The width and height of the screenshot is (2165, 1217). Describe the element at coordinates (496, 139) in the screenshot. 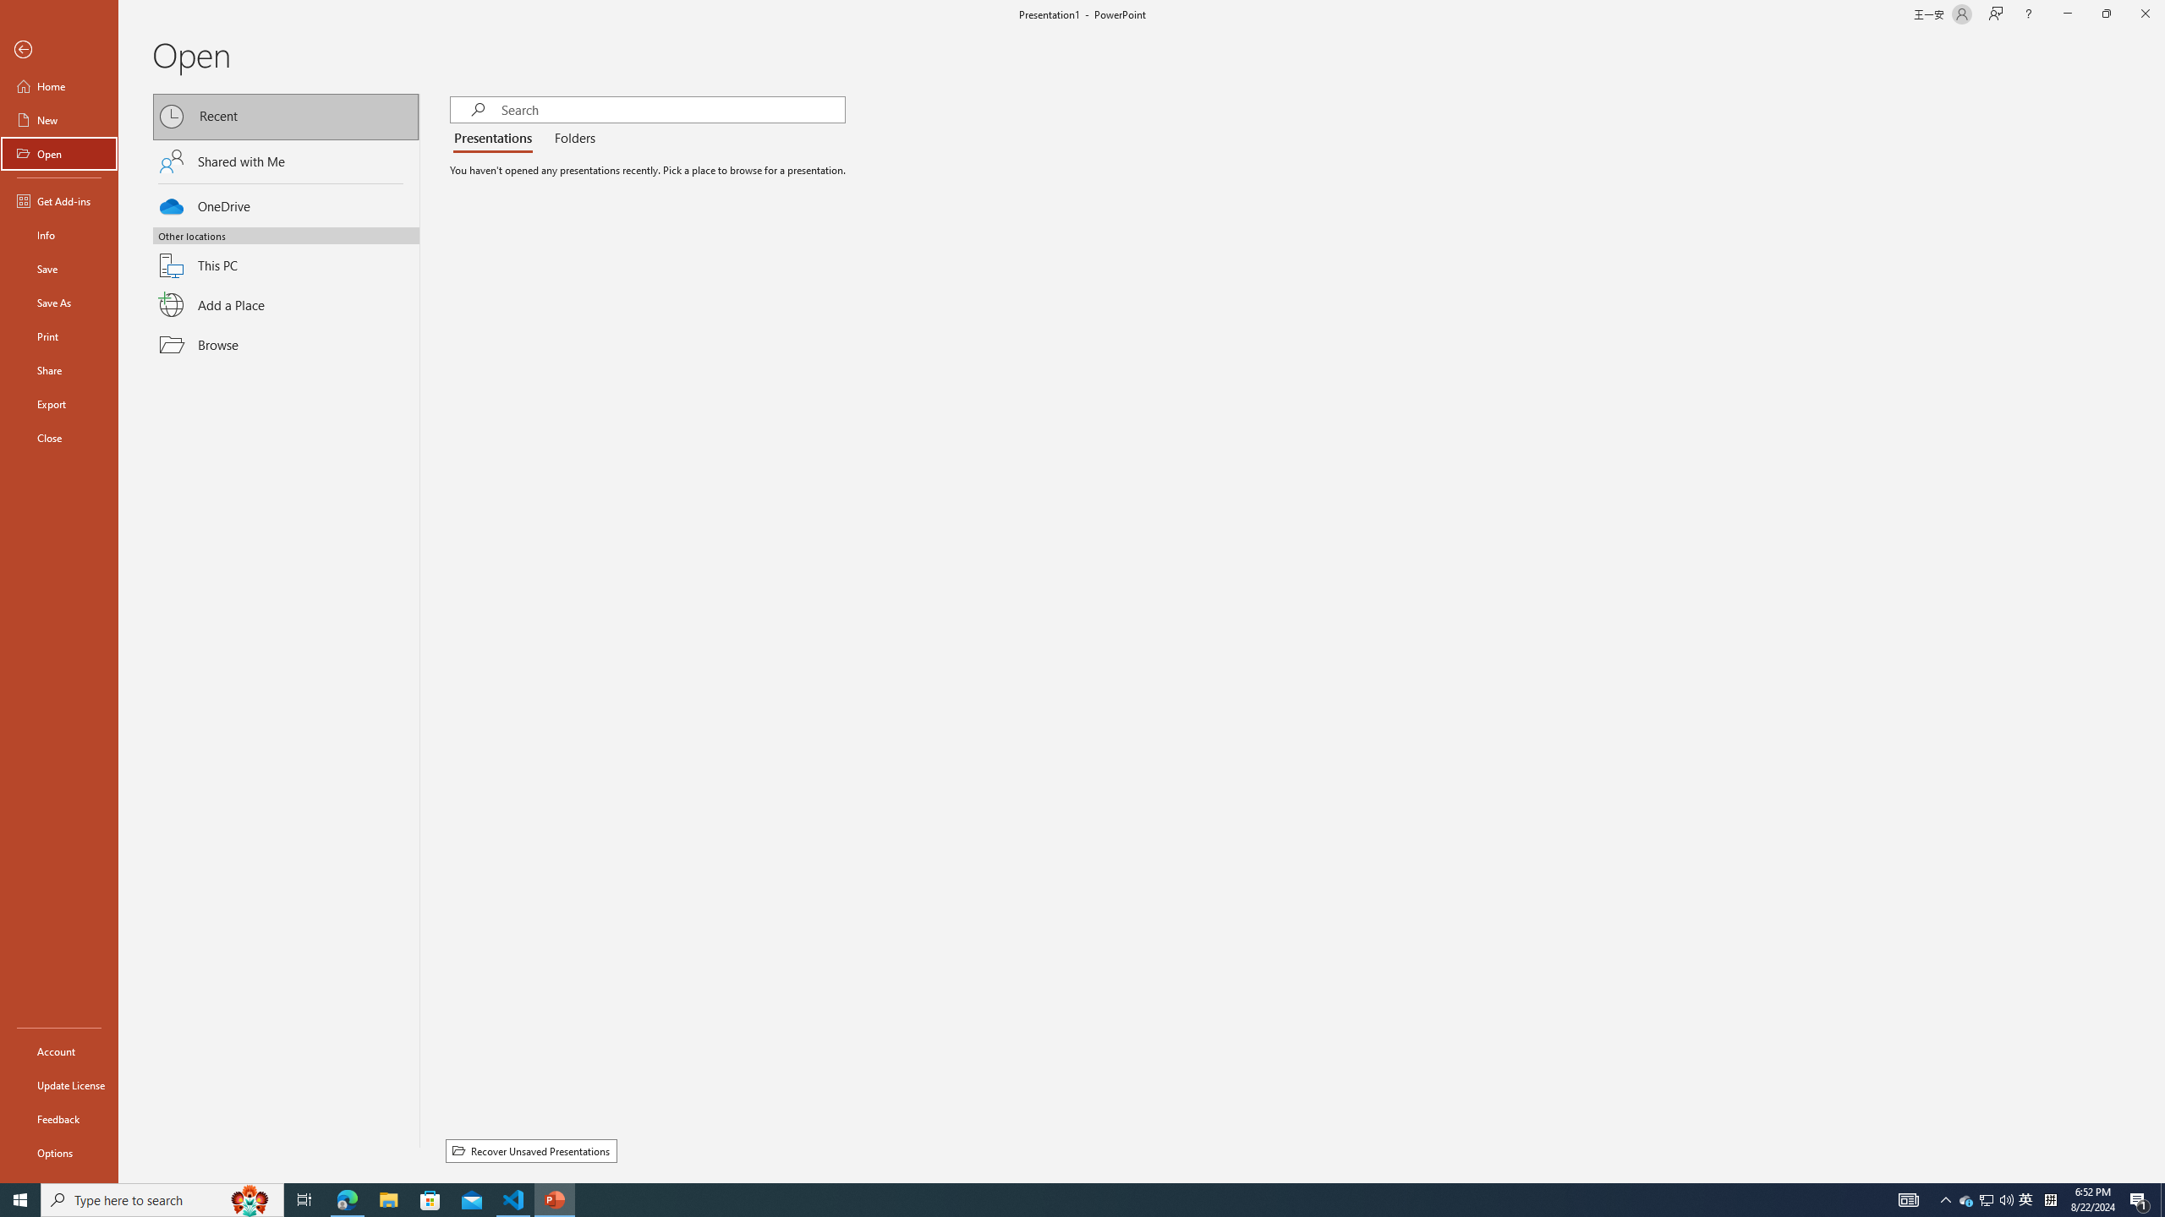

I see `Presentations` at that location.